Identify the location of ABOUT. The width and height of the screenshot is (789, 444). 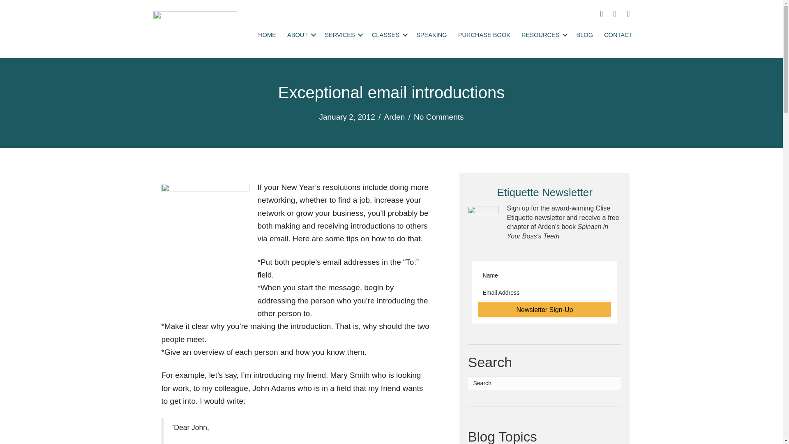
(300, 35).